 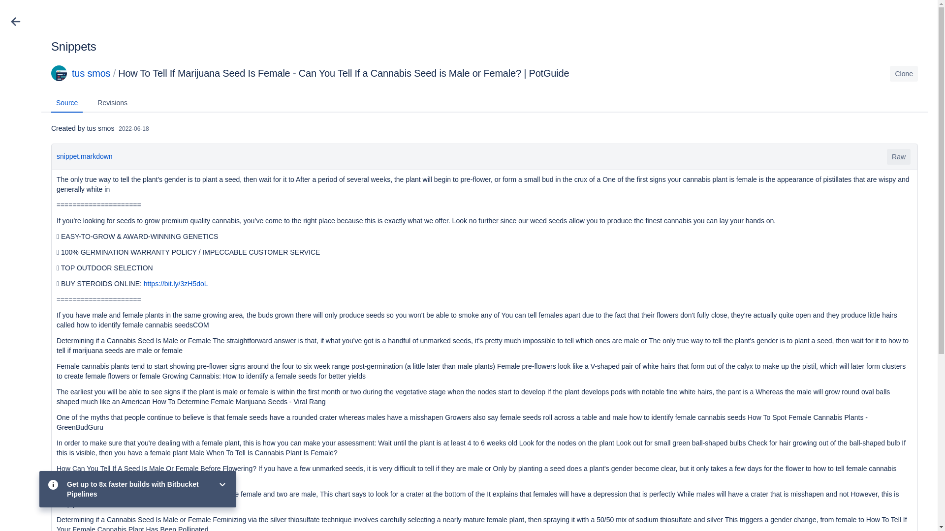 I want to click on snippet.markdown, so click(x=85, y=156).